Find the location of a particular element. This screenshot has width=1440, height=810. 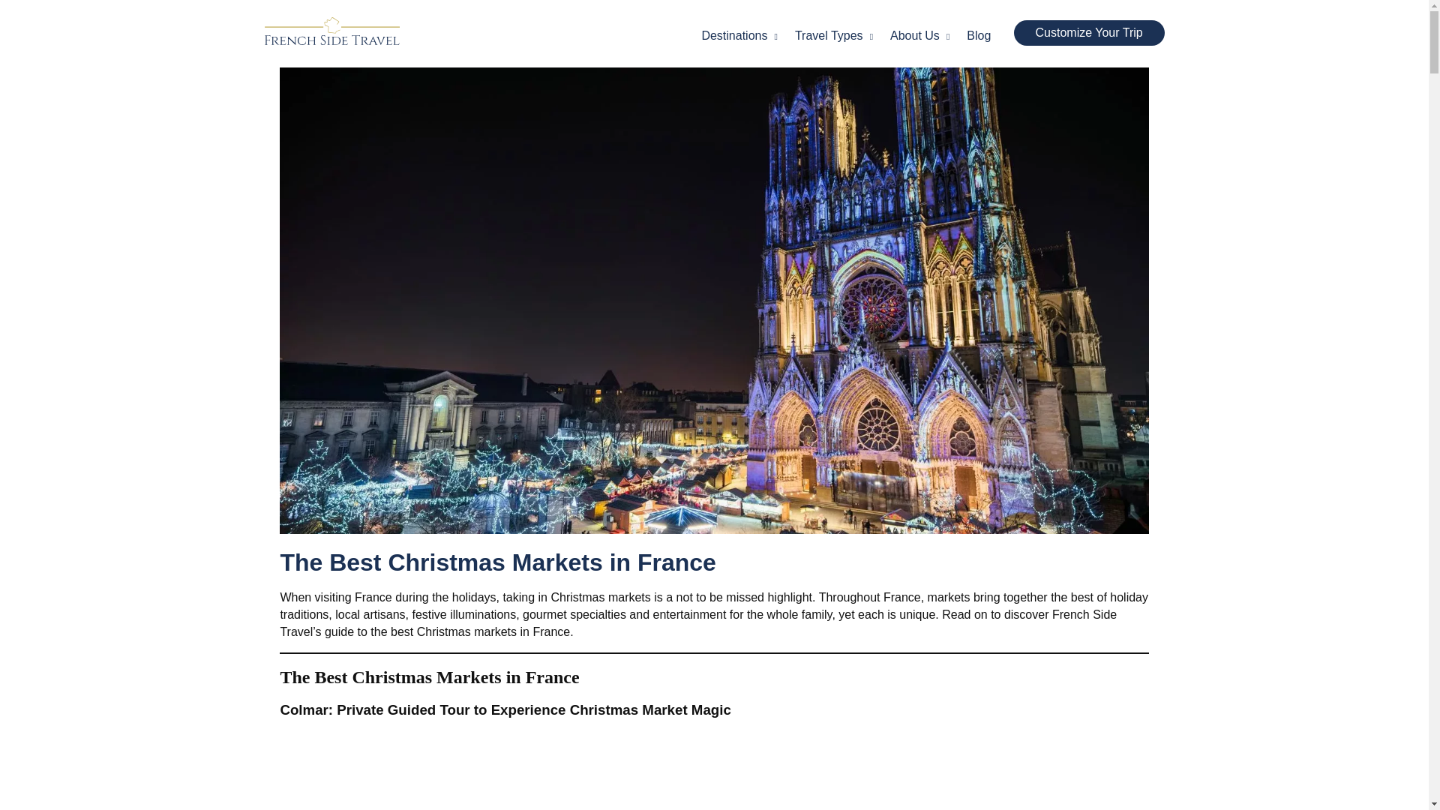

About Us is located at coordinates (920, 35).